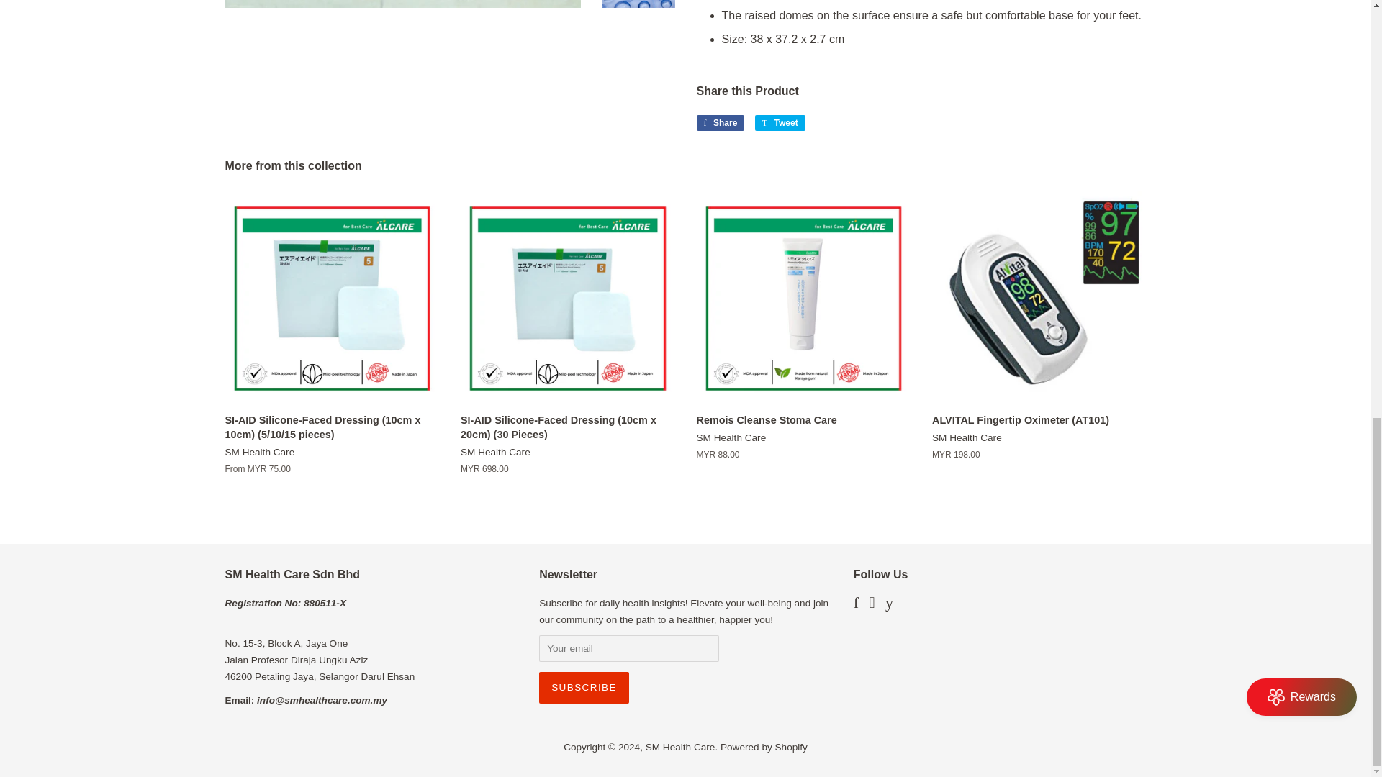 Image resolution: width=1382 pixels, height=777 pixels. What do you see at coordinates (872, 604) in the screenshot?
I see `SM Health Care on Instagram` at bounding box center [872, 604].